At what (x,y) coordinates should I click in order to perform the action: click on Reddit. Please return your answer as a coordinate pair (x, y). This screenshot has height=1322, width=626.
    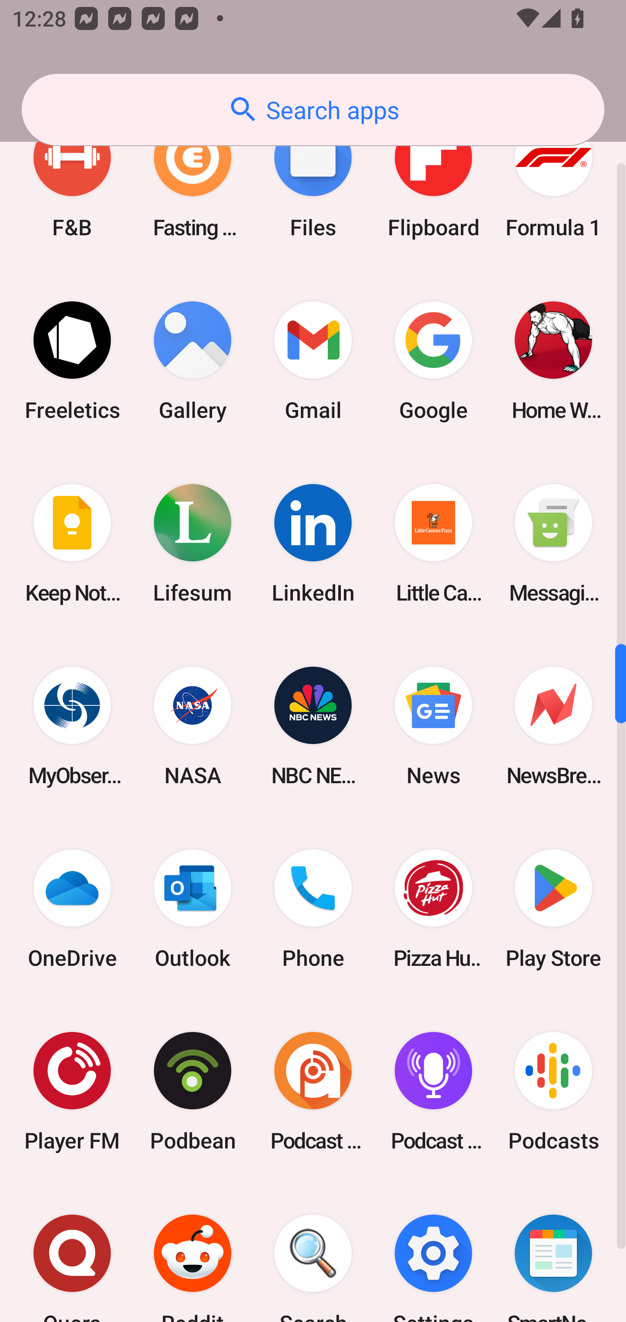
    Looking at the image, I should click on (193, 1252).